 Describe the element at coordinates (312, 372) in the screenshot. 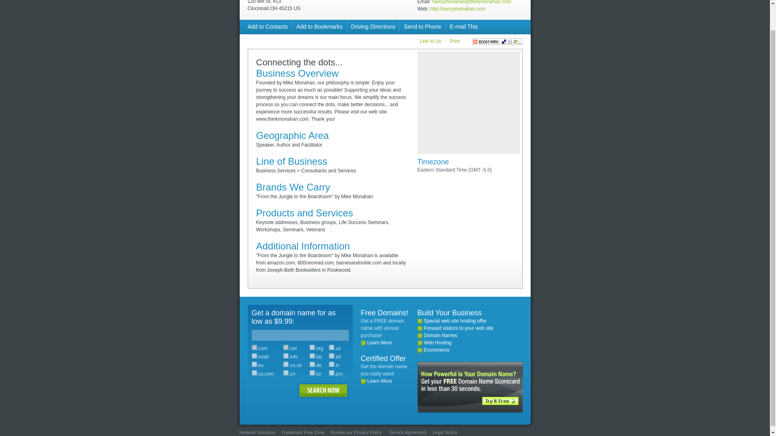

I see `.bz` at that location.